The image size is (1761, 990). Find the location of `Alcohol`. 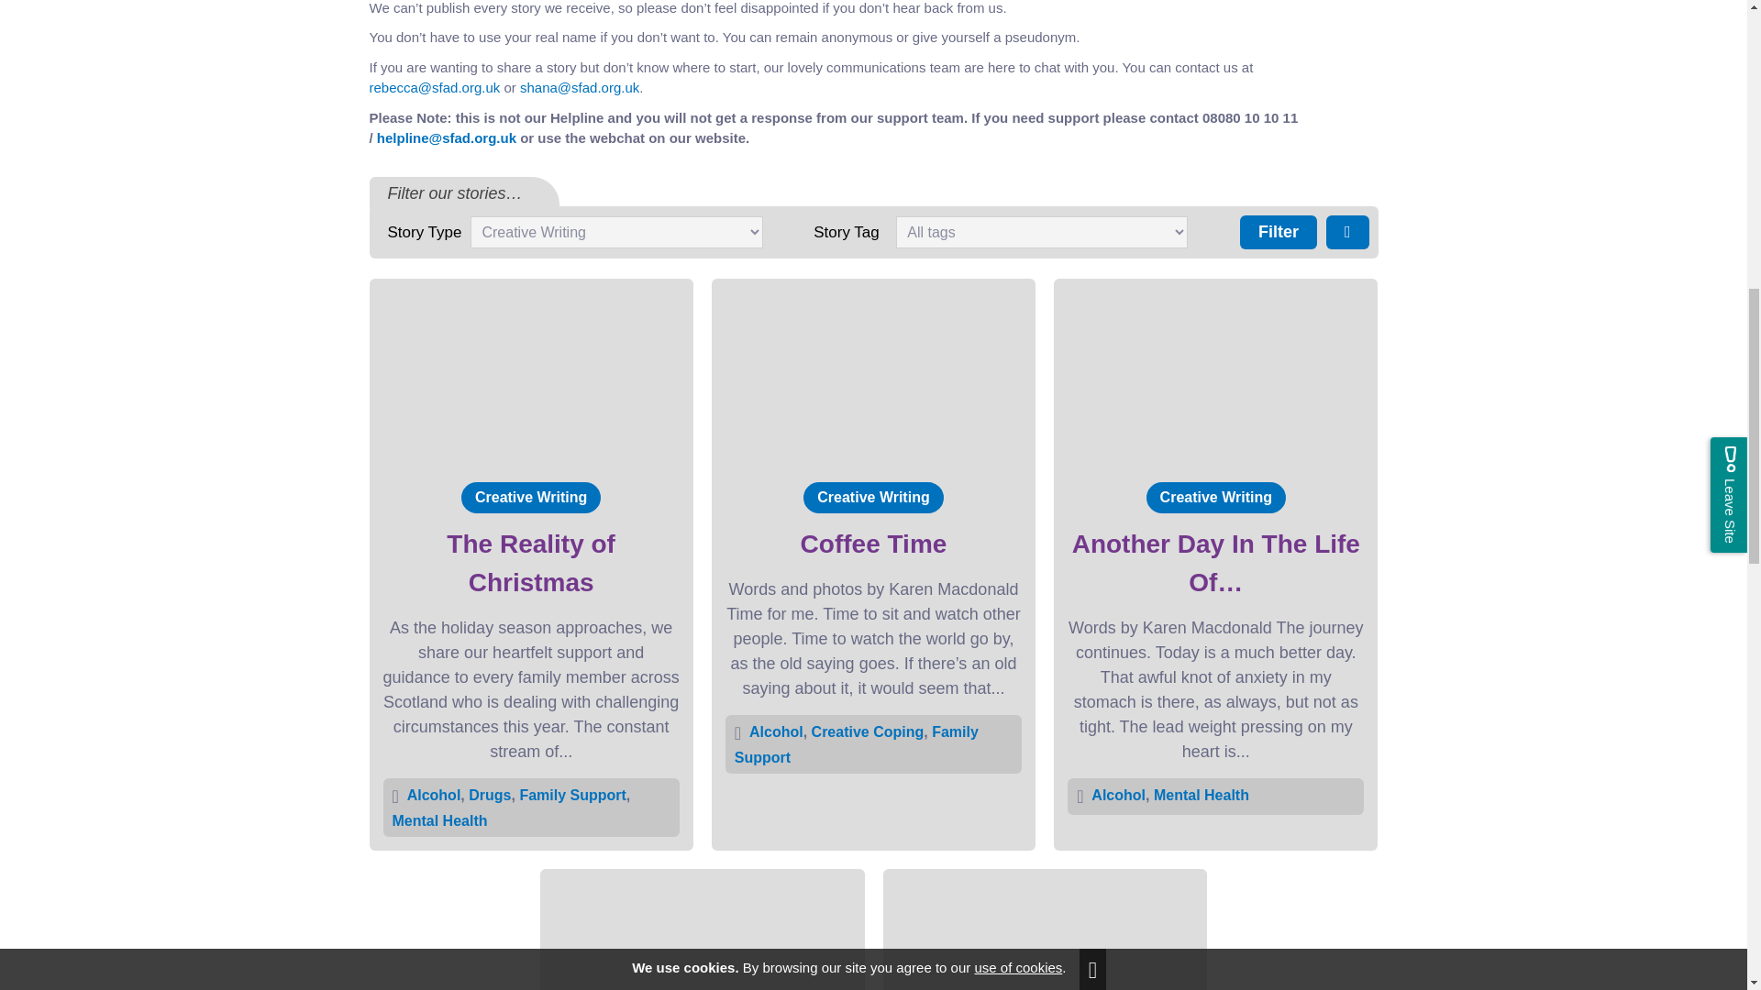

Alcohol is located at coordinates (778, 731).